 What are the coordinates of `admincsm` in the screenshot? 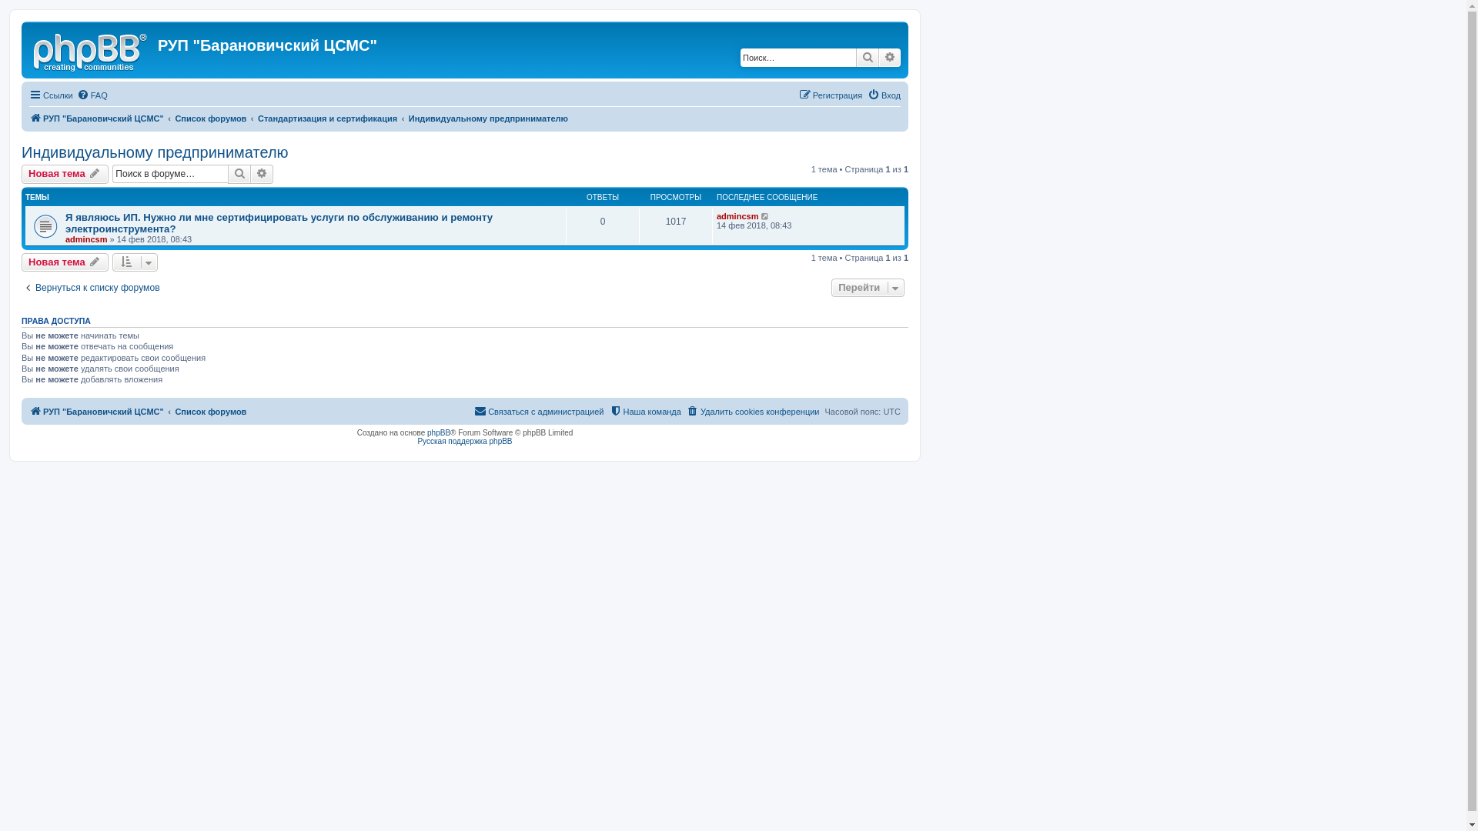 It's located at (737, 216).